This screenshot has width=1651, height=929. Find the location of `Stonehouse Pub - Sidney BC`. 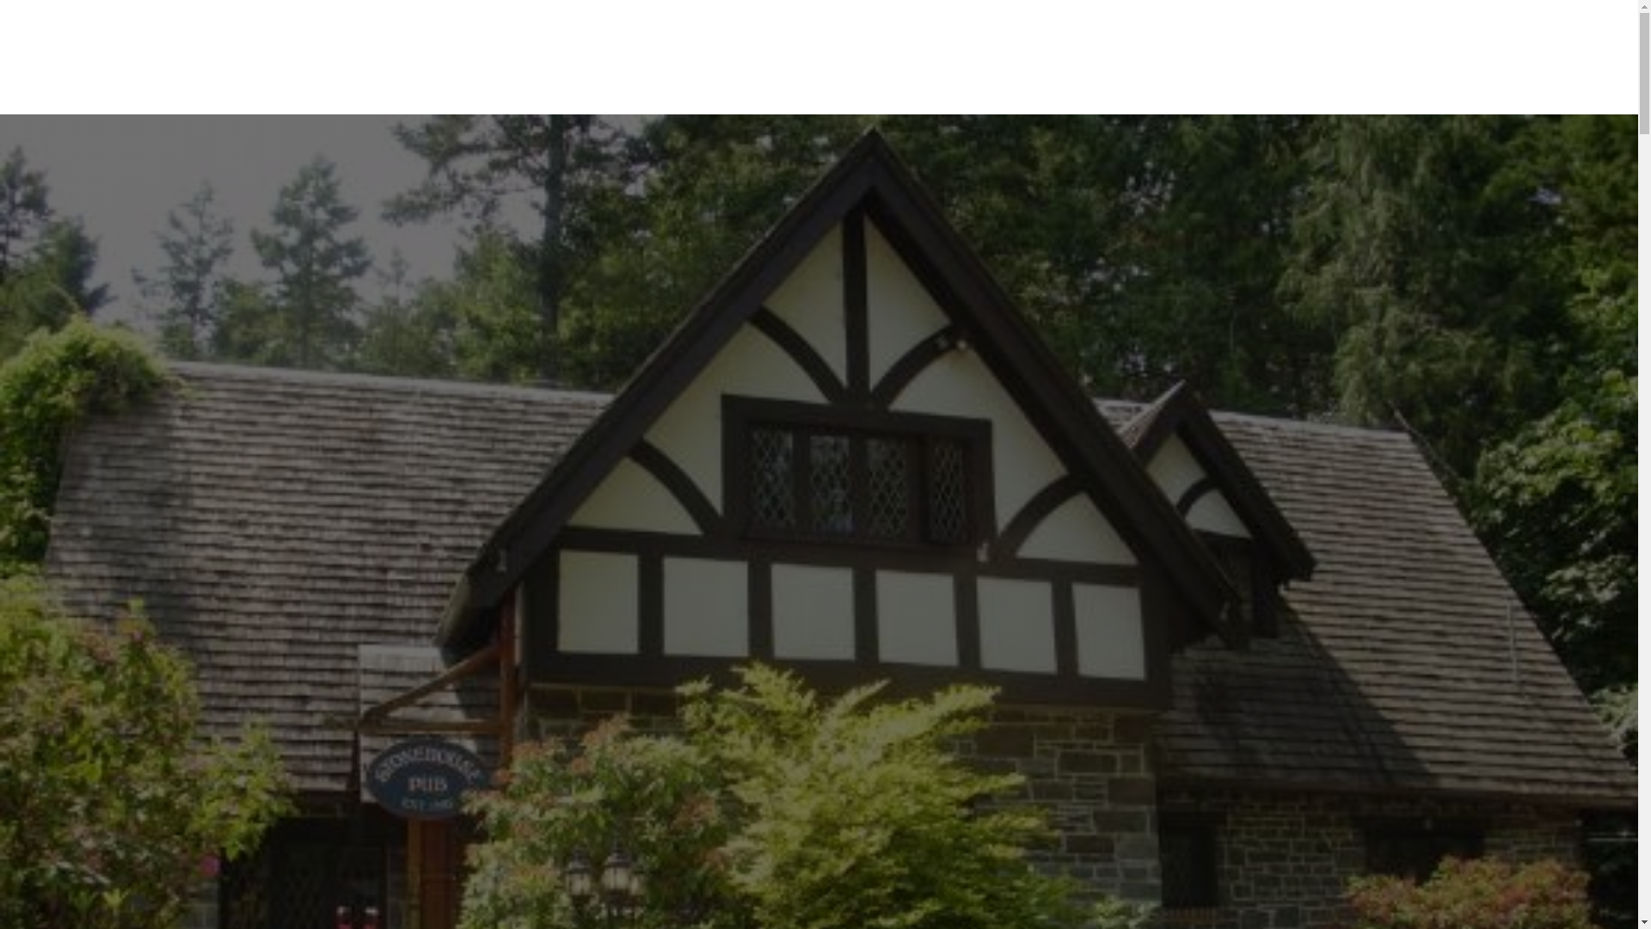

Stonehouse Pub - Sidney BC is located at coordinates (542, 71).